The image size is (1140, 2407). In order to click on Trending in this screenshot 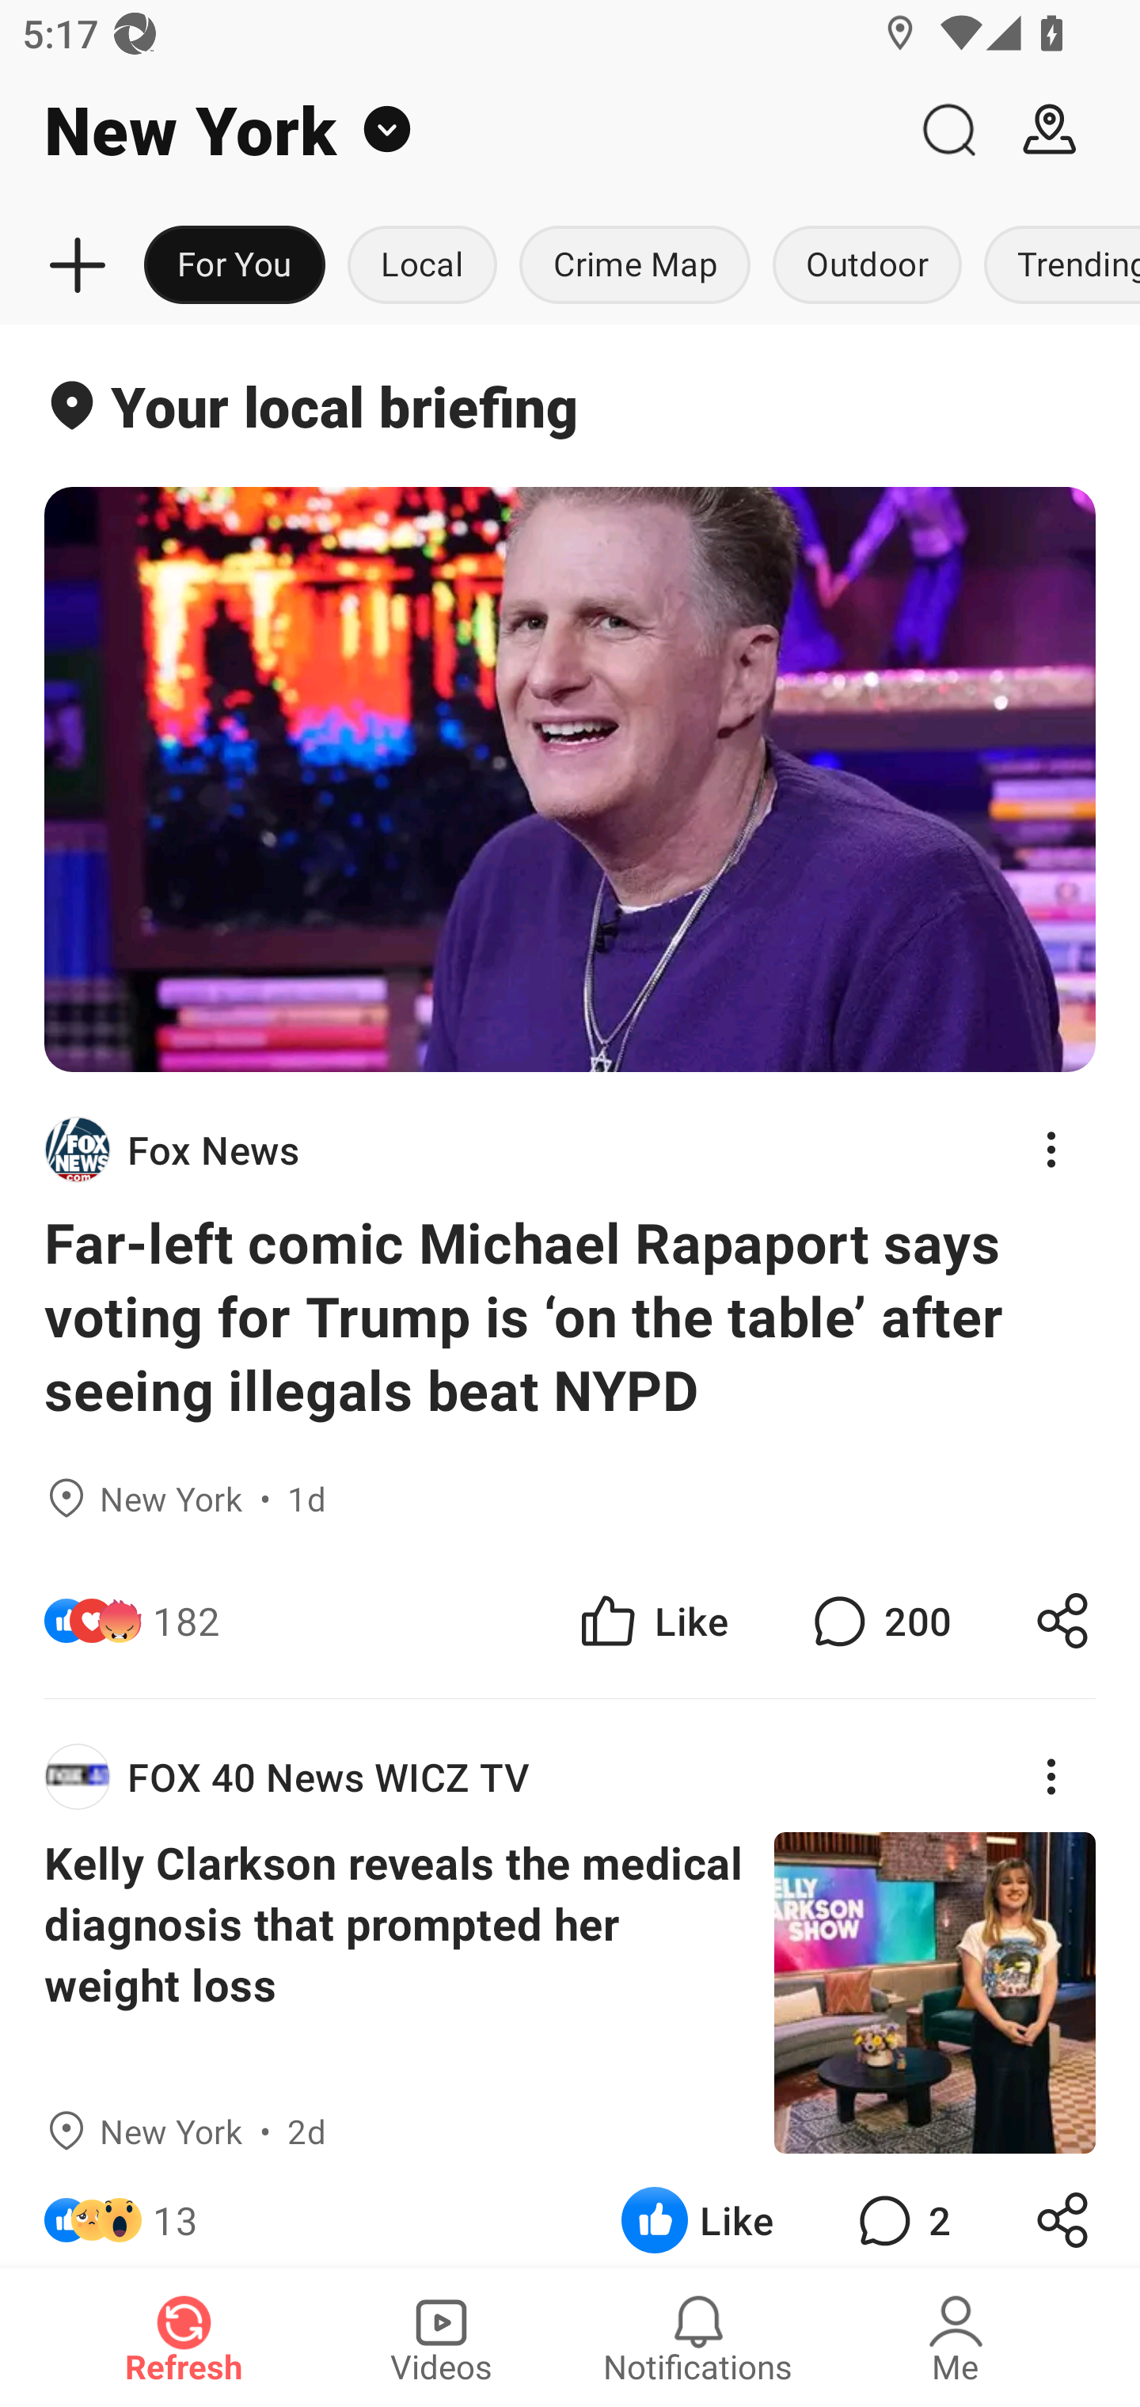, I will do `click(1056, 266)`.